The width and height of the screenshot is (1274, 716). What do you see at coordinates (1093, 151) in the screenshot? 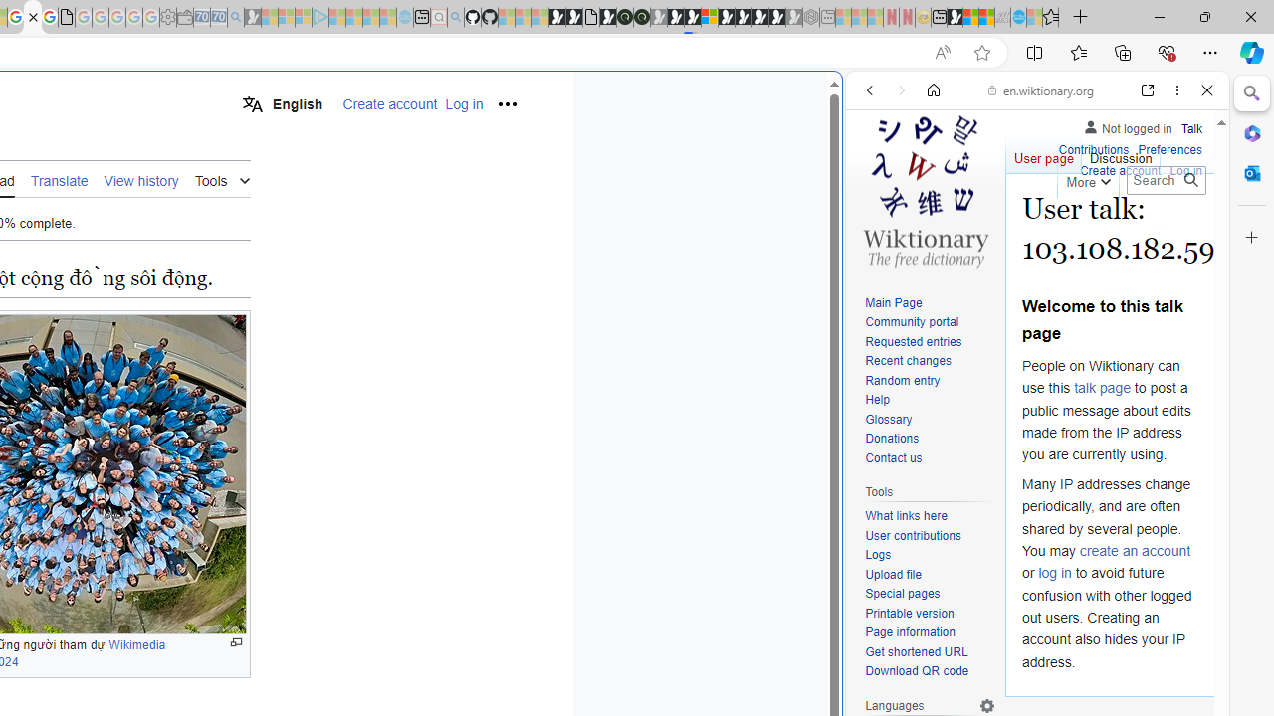
I see `Contributions` at bounding box center [1093, 151].